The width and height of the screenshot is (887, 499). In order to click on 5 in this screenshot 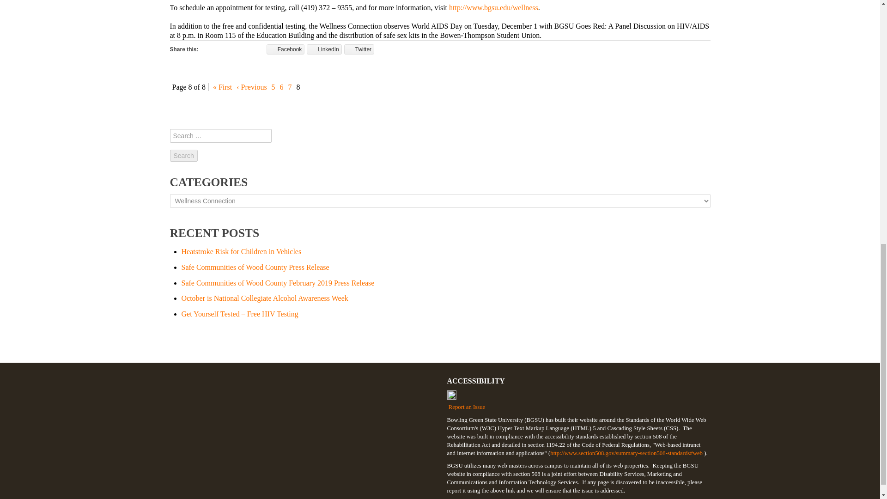, I will do `click(273, 87)`.